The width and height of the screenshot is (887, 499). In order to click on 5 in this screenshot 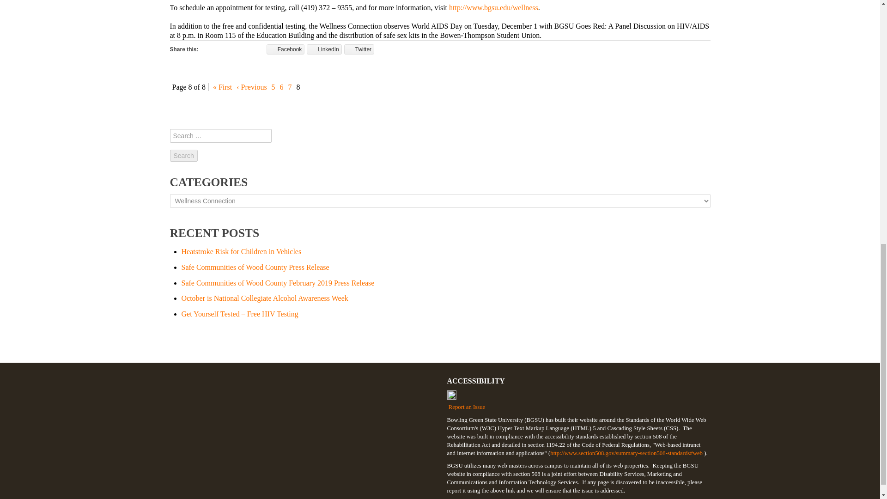, I will do `click(273, 87)`.